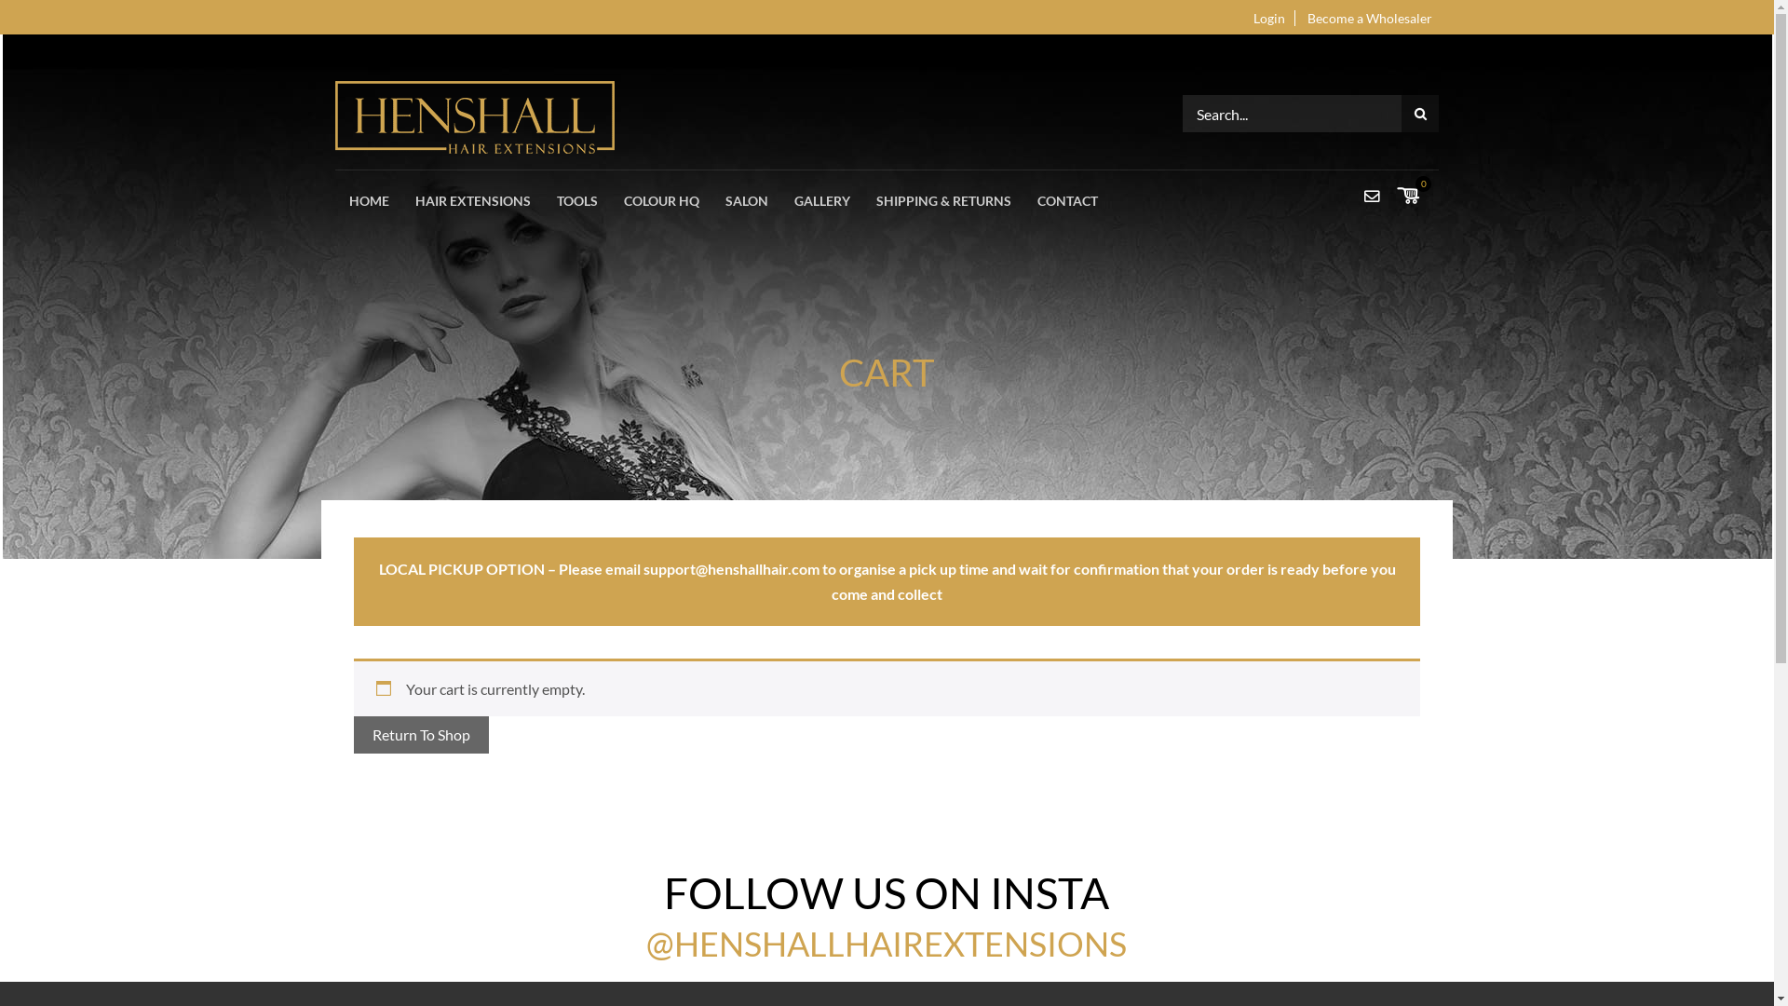  I want to click on HOME, so click(369, 201).